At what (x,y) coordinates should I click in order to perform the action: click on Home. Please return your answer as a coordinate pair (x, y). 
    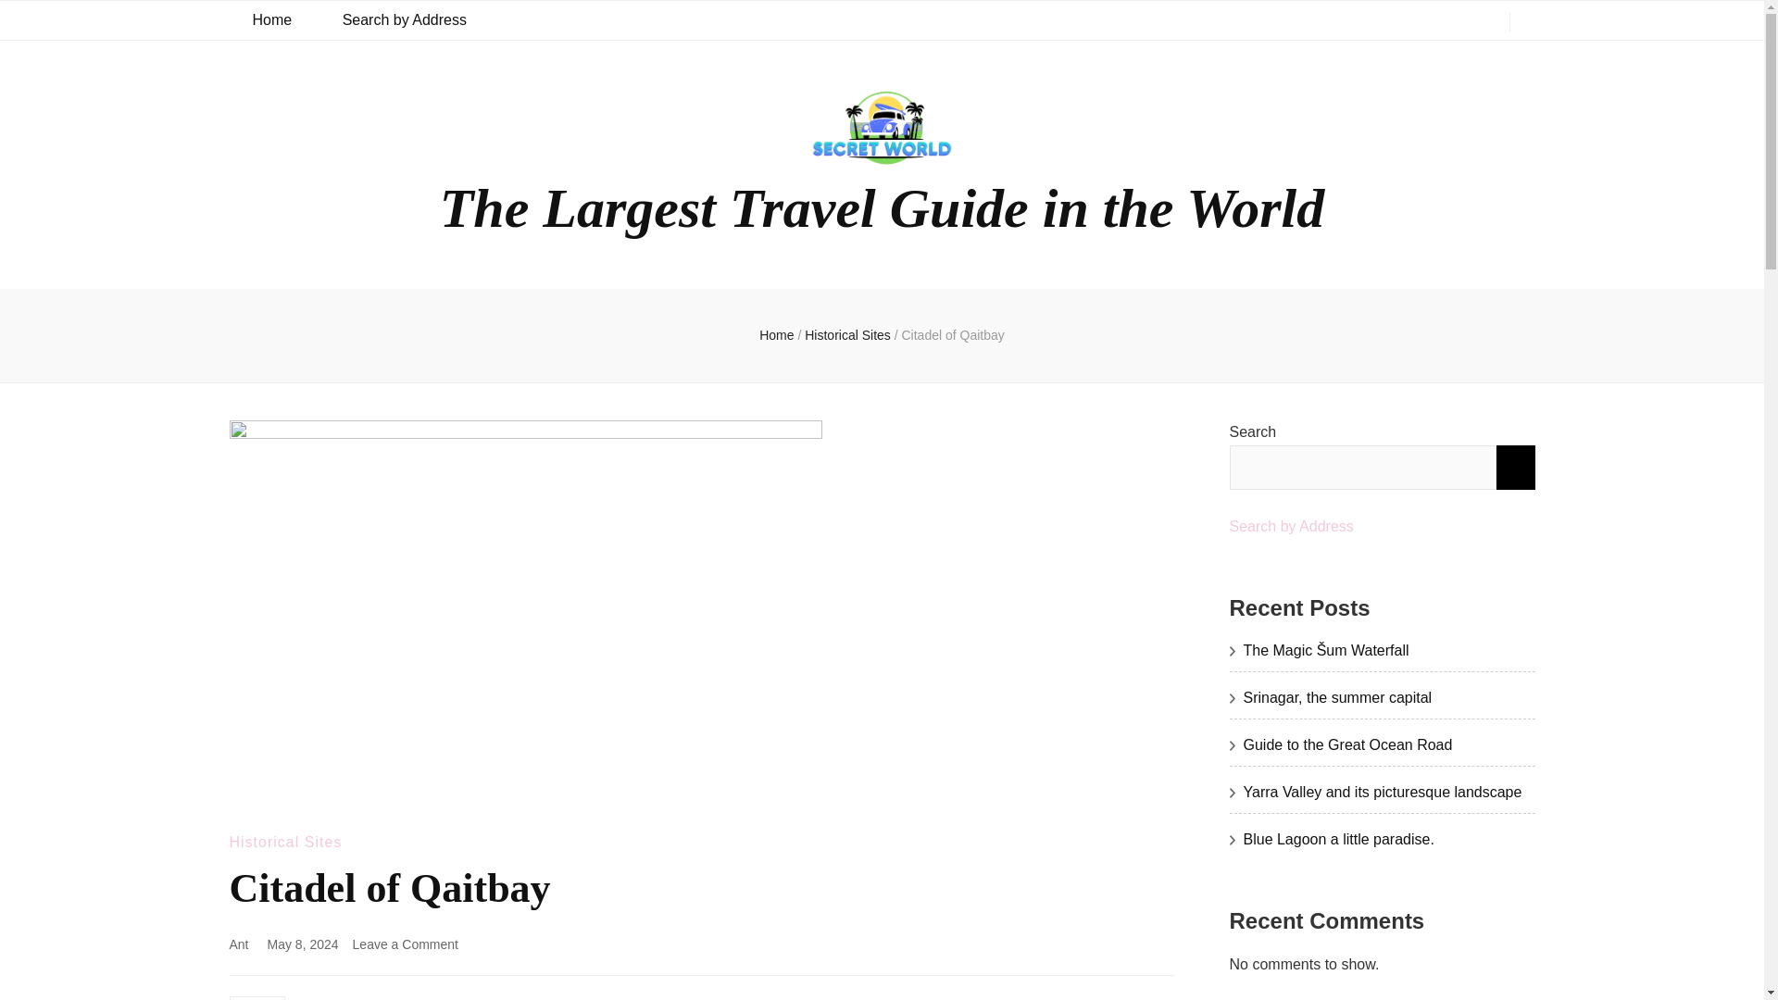
    Looking at the image, I should click on (776, 335).